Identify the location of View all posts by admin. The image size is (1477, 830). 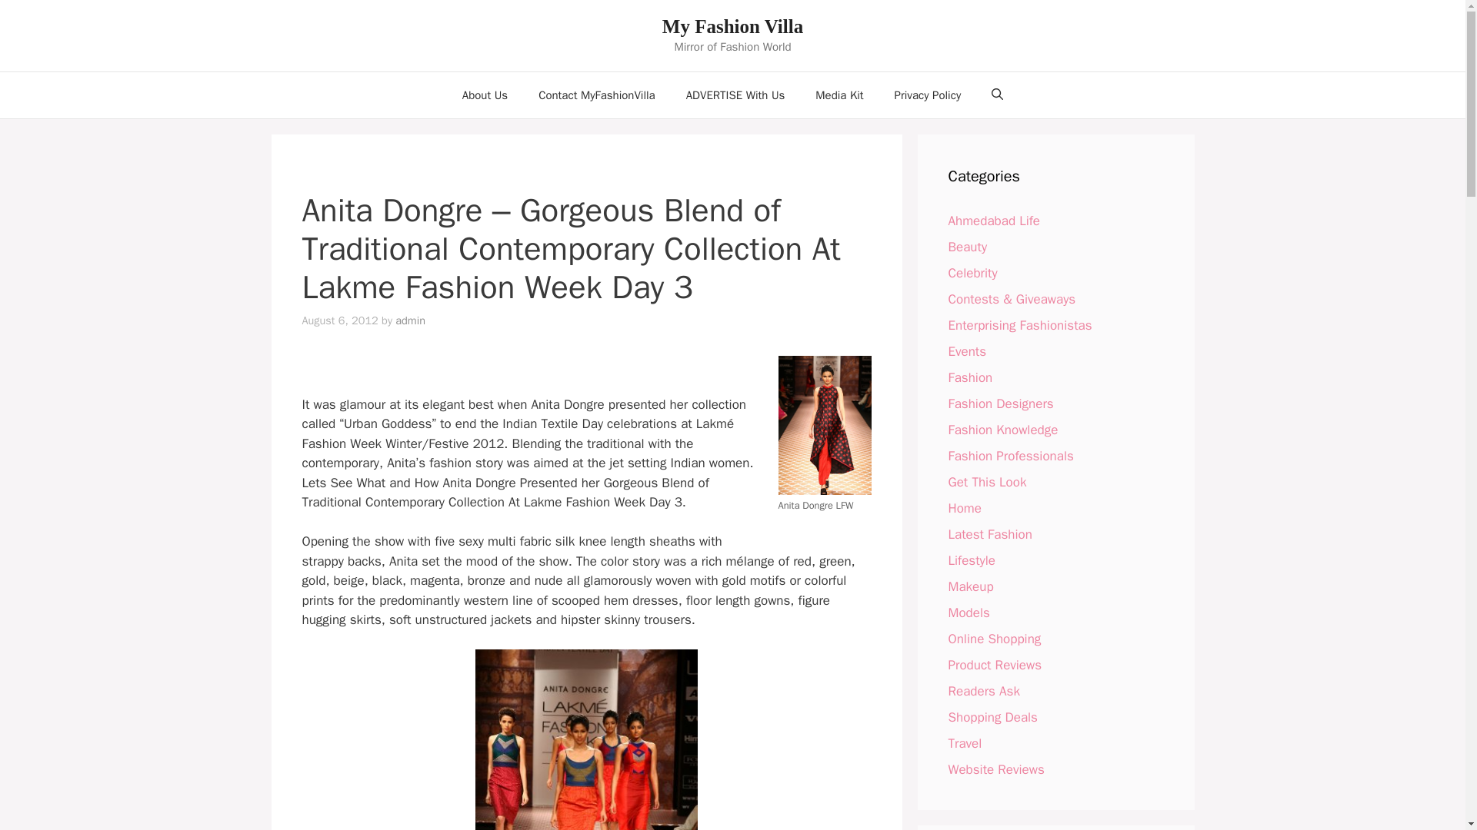
(410, 320).